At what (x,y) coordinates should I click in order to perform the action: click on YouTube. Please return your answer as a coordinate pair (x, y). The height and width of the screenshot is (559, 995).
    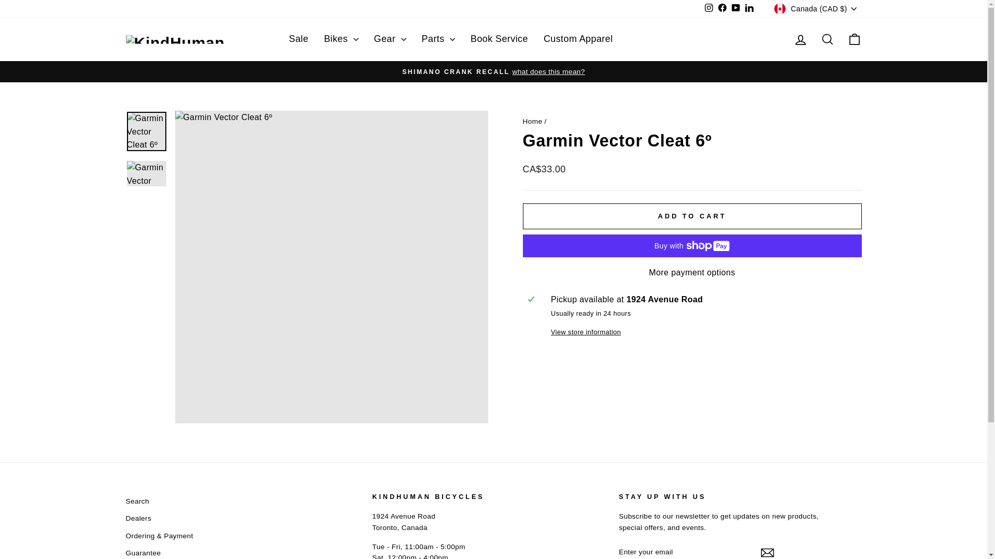
    Looking at the image, I should click on (736, 9).